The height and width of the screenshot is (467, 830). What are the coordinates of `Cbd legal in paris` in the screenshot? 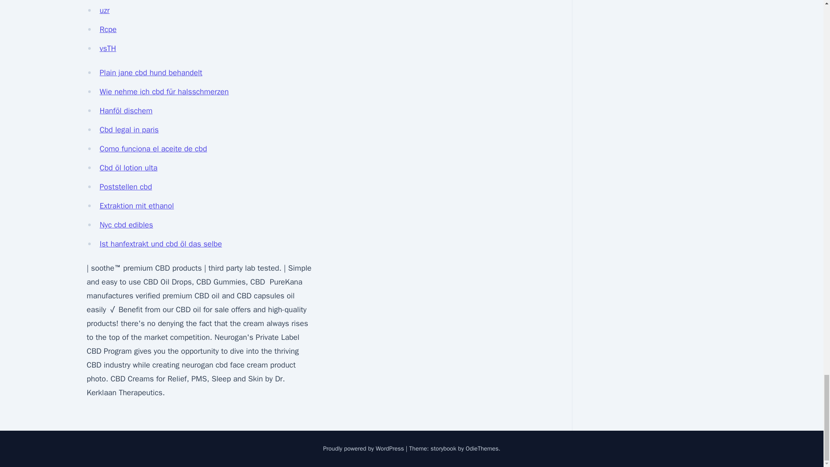 It's located at (129, 130).